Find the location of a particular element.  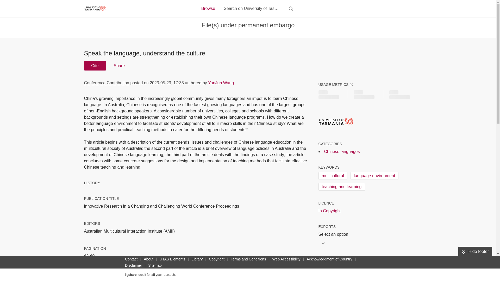

teaching and learning is located at coordinates (341, 187).